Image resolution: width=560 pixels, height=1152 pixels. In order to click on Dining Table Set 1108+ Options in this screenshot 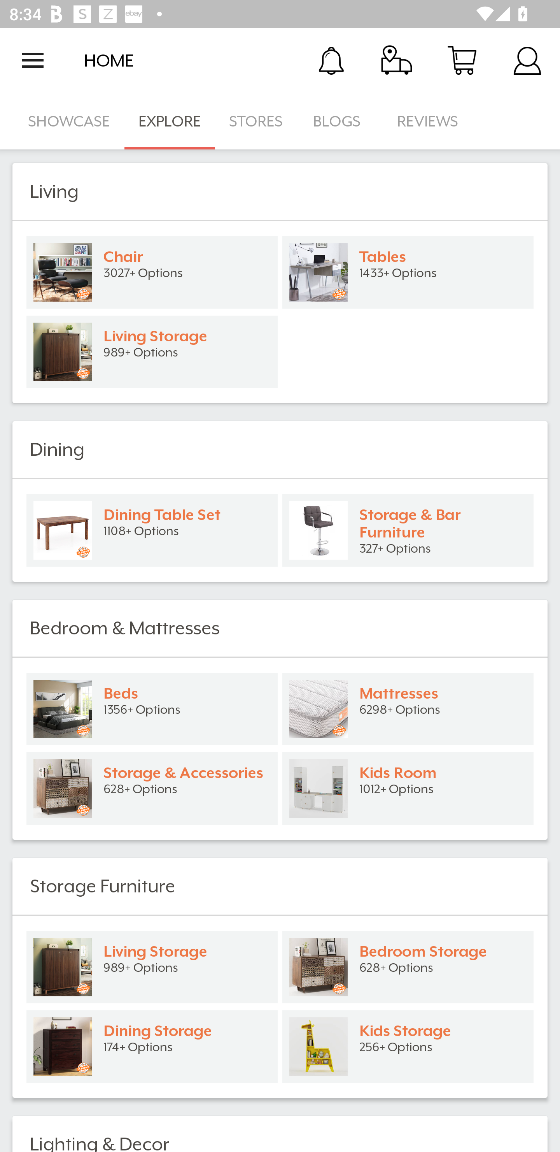, I will do `click(152, 530)`.